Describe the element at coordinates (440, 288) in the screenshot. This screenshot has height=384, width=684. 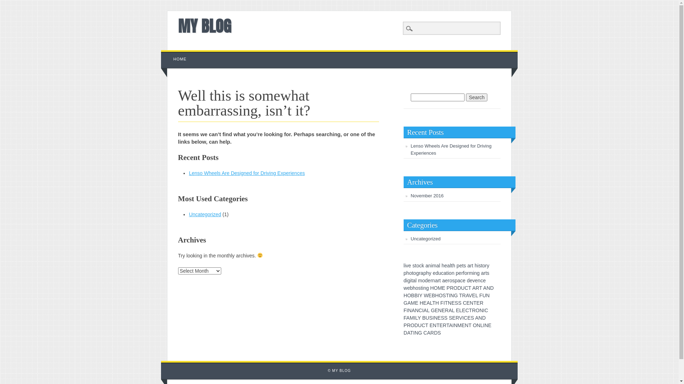
I see `M` at that location.